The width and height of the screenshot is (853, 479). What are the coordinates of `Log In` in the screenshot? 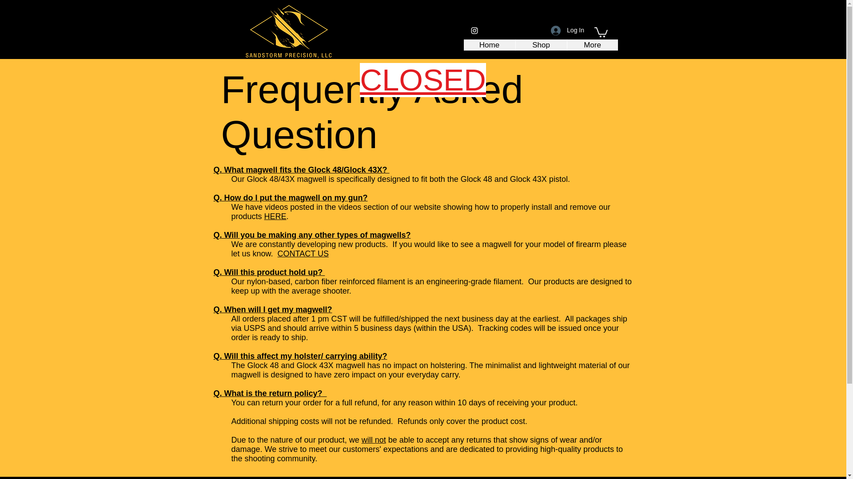 It's located at (567, 30).